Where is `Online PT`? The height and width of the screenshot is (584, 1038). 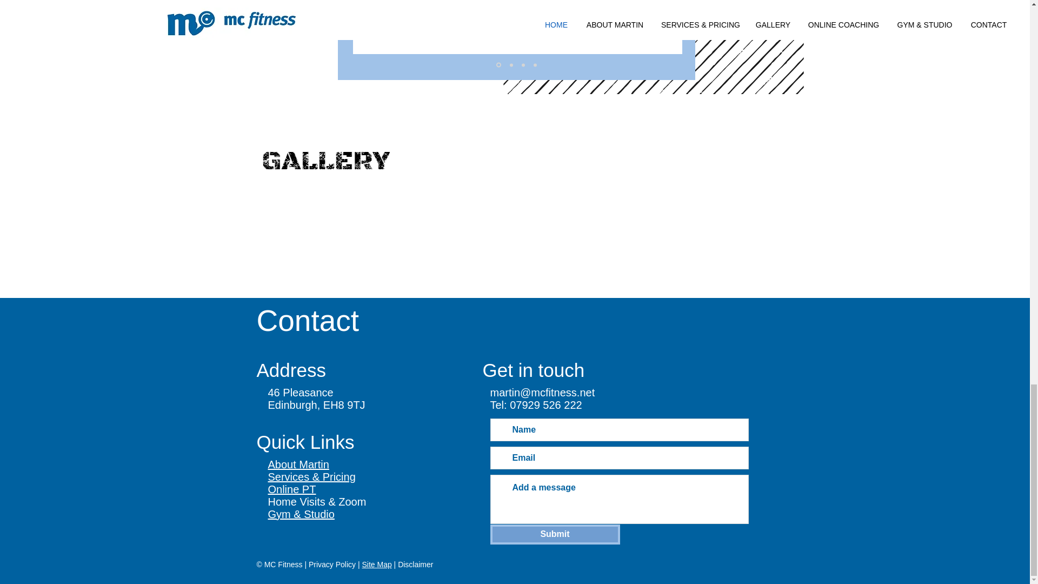
Online PT is located at coordinates (292, 489).